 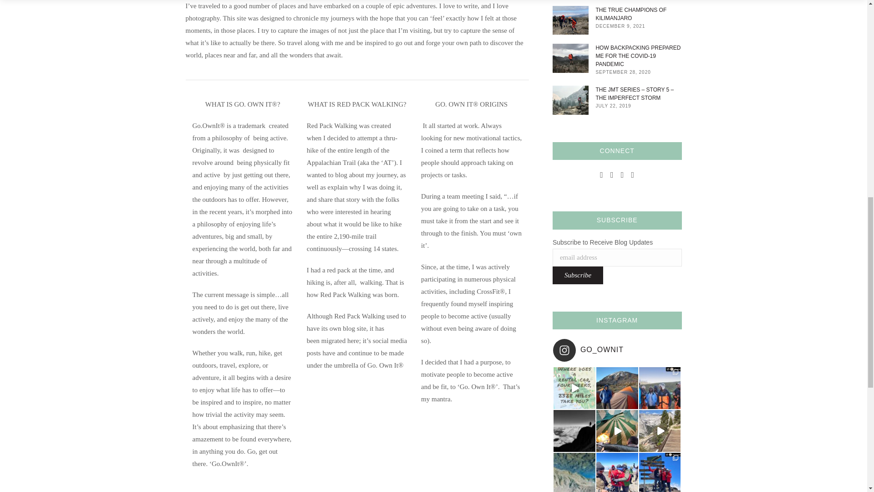 What do you see at coordinates (638, 14) in the screenshot?
I see `The True Champions of Kilimanjaro` at bounding box center [638, 14].